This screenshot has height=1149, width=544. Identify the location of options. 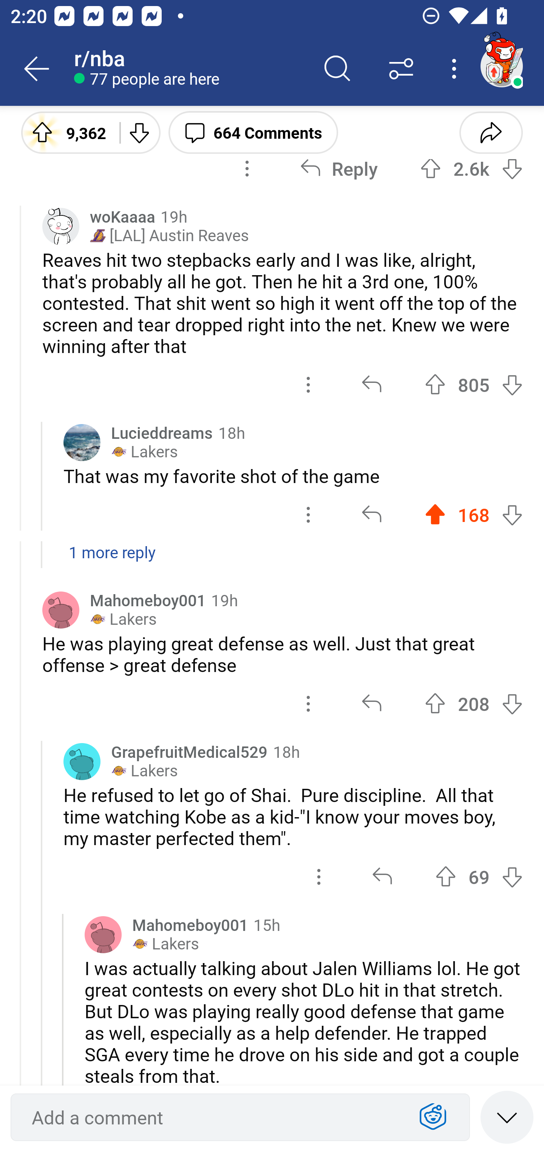
(308, 385).